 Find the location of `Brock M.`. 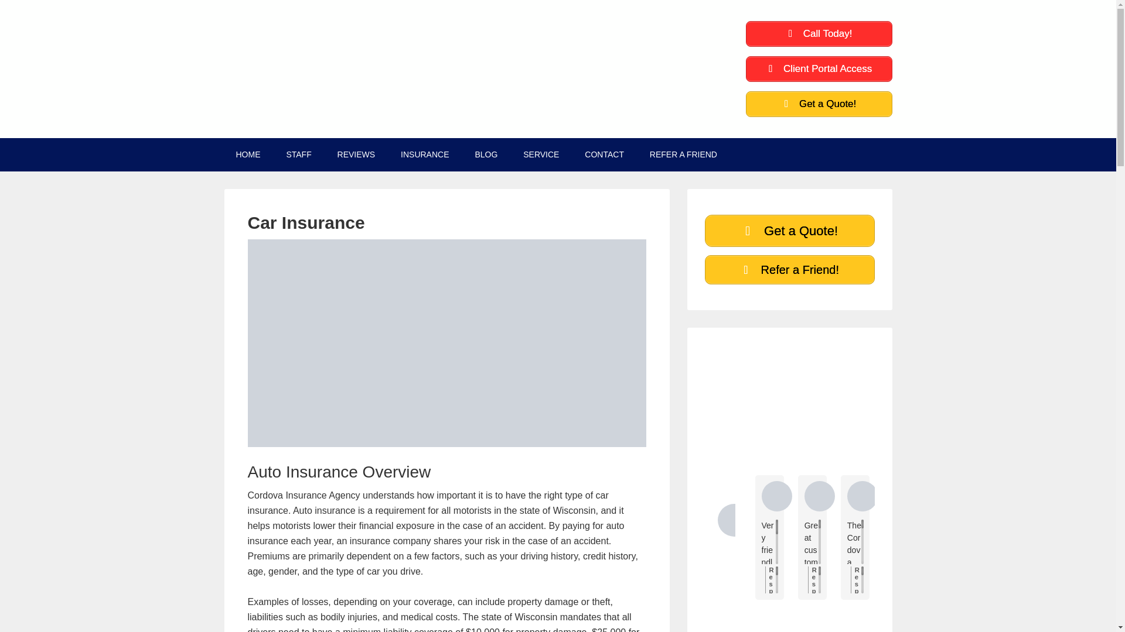

Brock M. is located at coordinates (947, 496).